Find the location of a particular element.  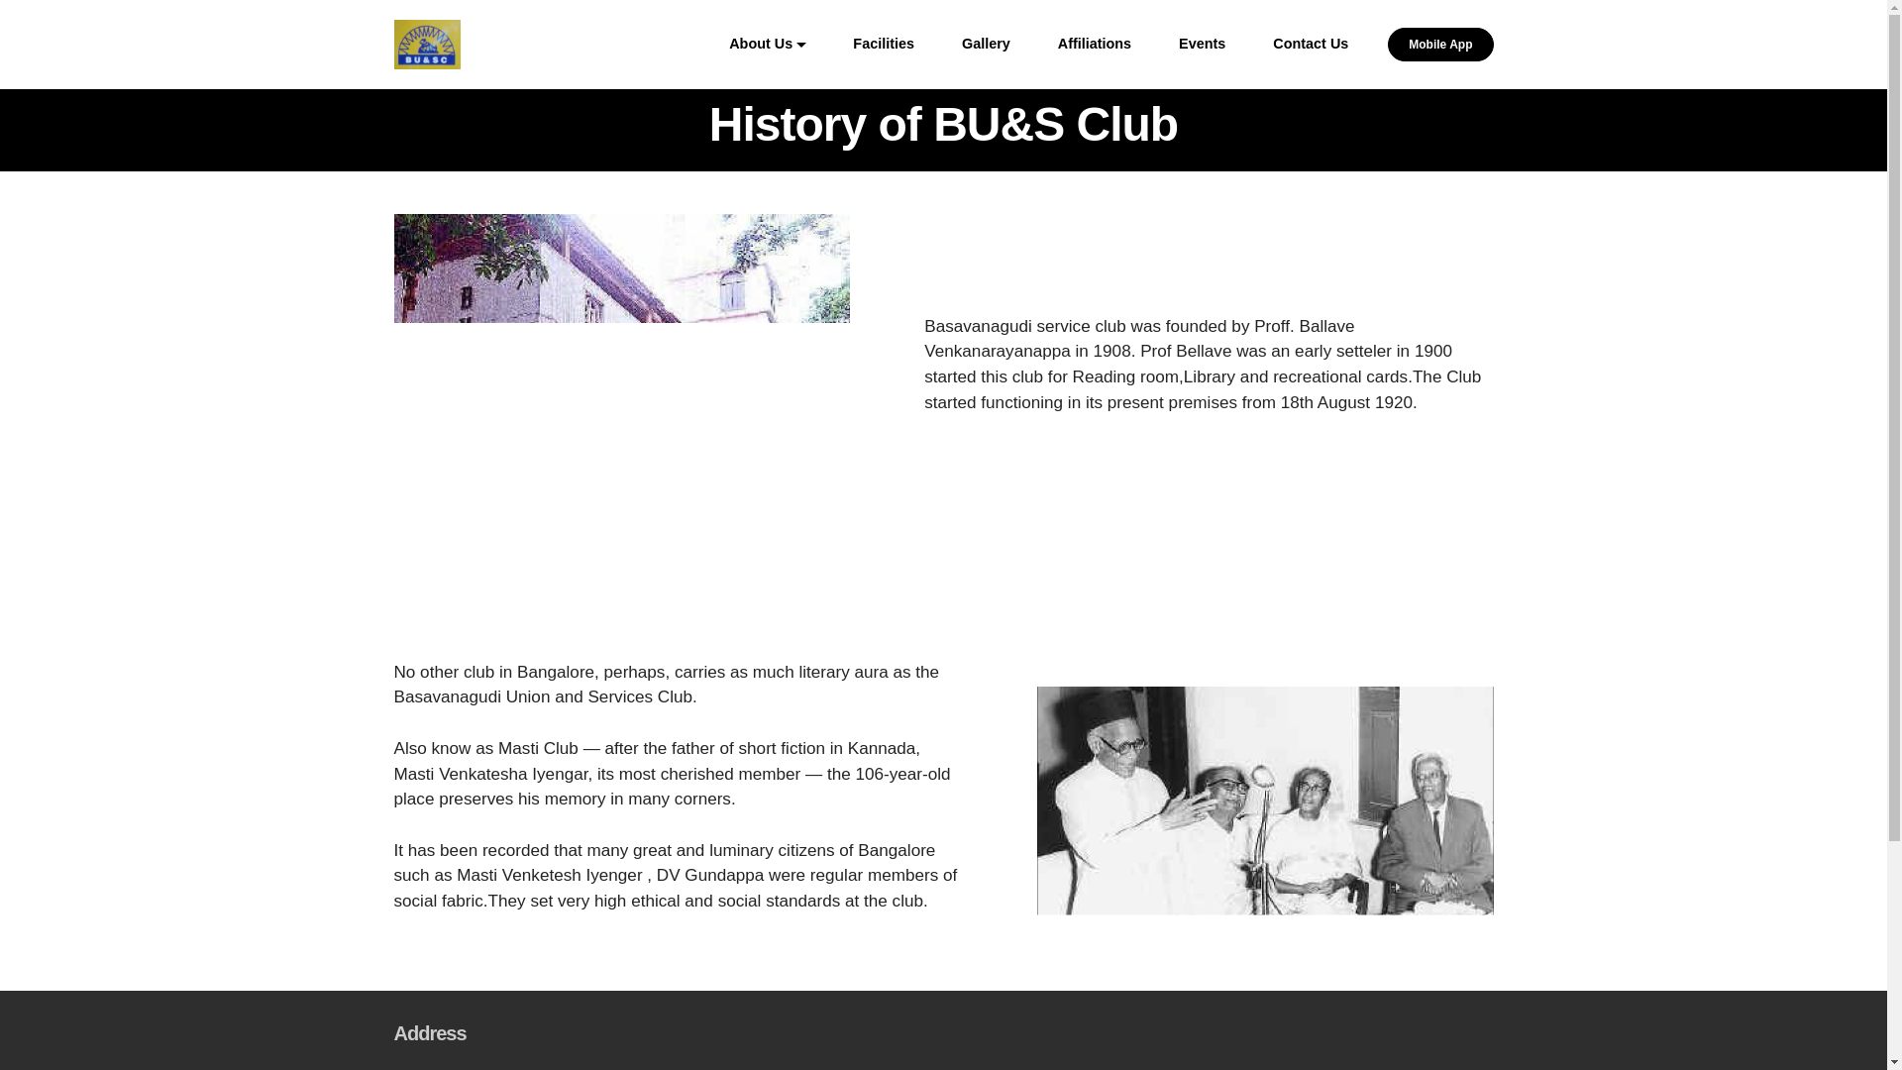

Facilities is located at coordinates (884, 44).